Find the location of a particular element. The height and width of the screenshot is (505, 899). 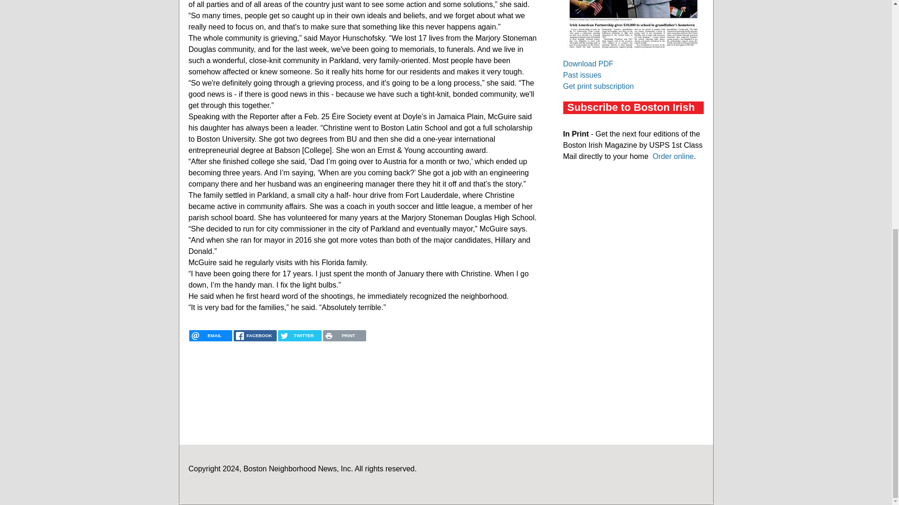

Order online is located at coordinates (673, 156).